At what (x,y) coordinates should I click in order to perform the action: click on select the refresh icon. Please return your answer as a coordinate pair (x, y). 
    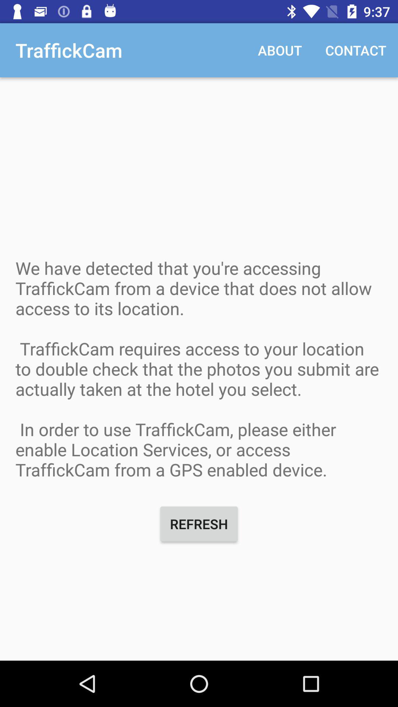
    Looking at the image, I should click on (199, 524).